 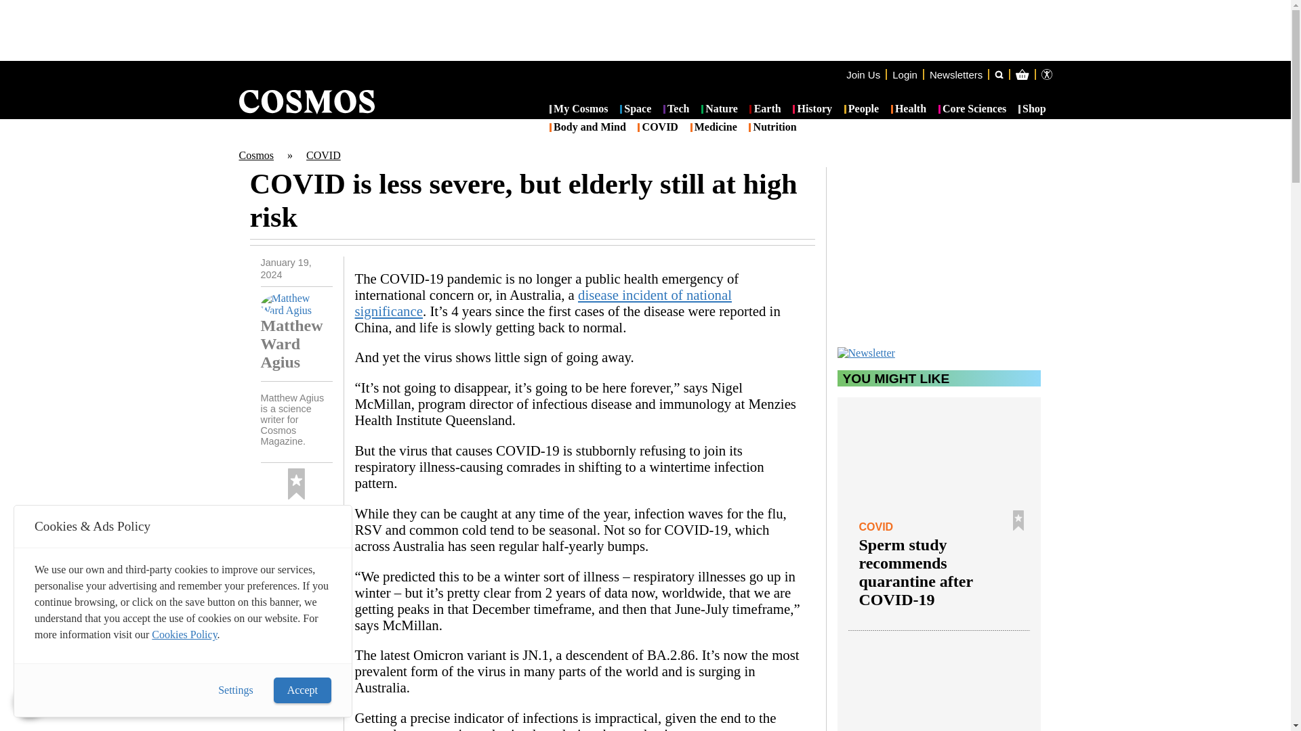 I want to click on Nutrition, so click(x=772, y=127).